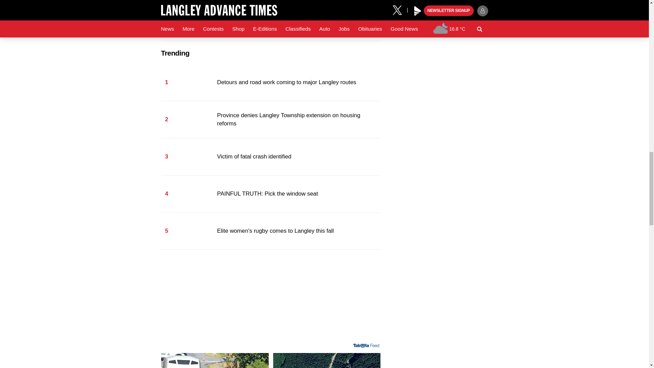  I want to click on 3rd party ad content, so click(270, 299).